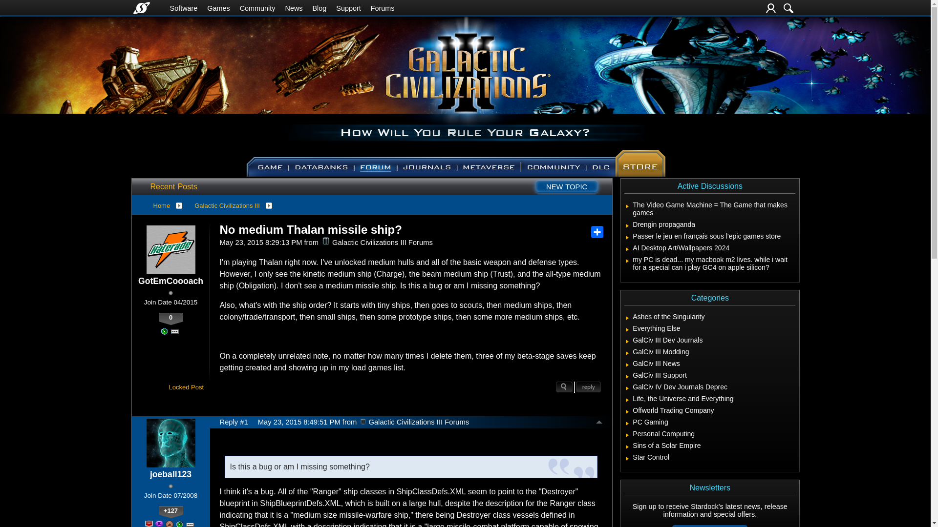 This screenshot has height=527, width=938. What do you see at coordinates (184, 8) in the screenshot?
I see `Software` at bounding box center [184, 8].